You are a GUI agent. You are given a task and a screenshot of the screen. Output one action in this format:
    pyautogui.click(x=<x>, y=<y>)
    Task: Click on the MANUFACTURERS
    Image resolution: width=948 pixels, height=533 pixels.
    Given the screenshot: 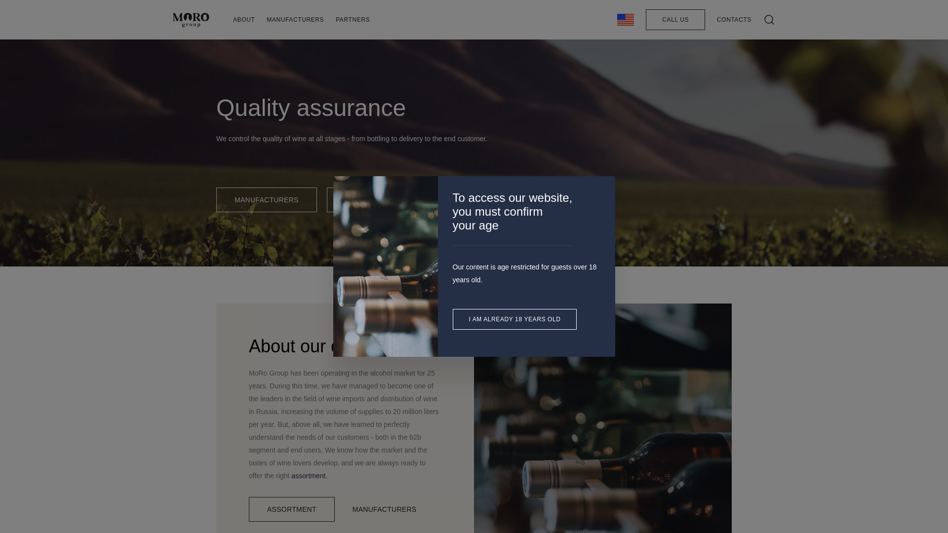 What is the action you would take?
    pyautogui.click(x=385, y=509)
    